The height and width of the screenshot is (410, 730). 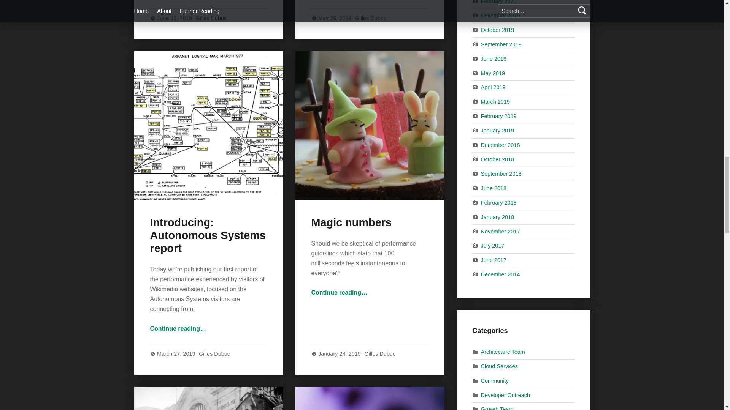 I want to click on Magic numbers, so click(x=351, y=222).